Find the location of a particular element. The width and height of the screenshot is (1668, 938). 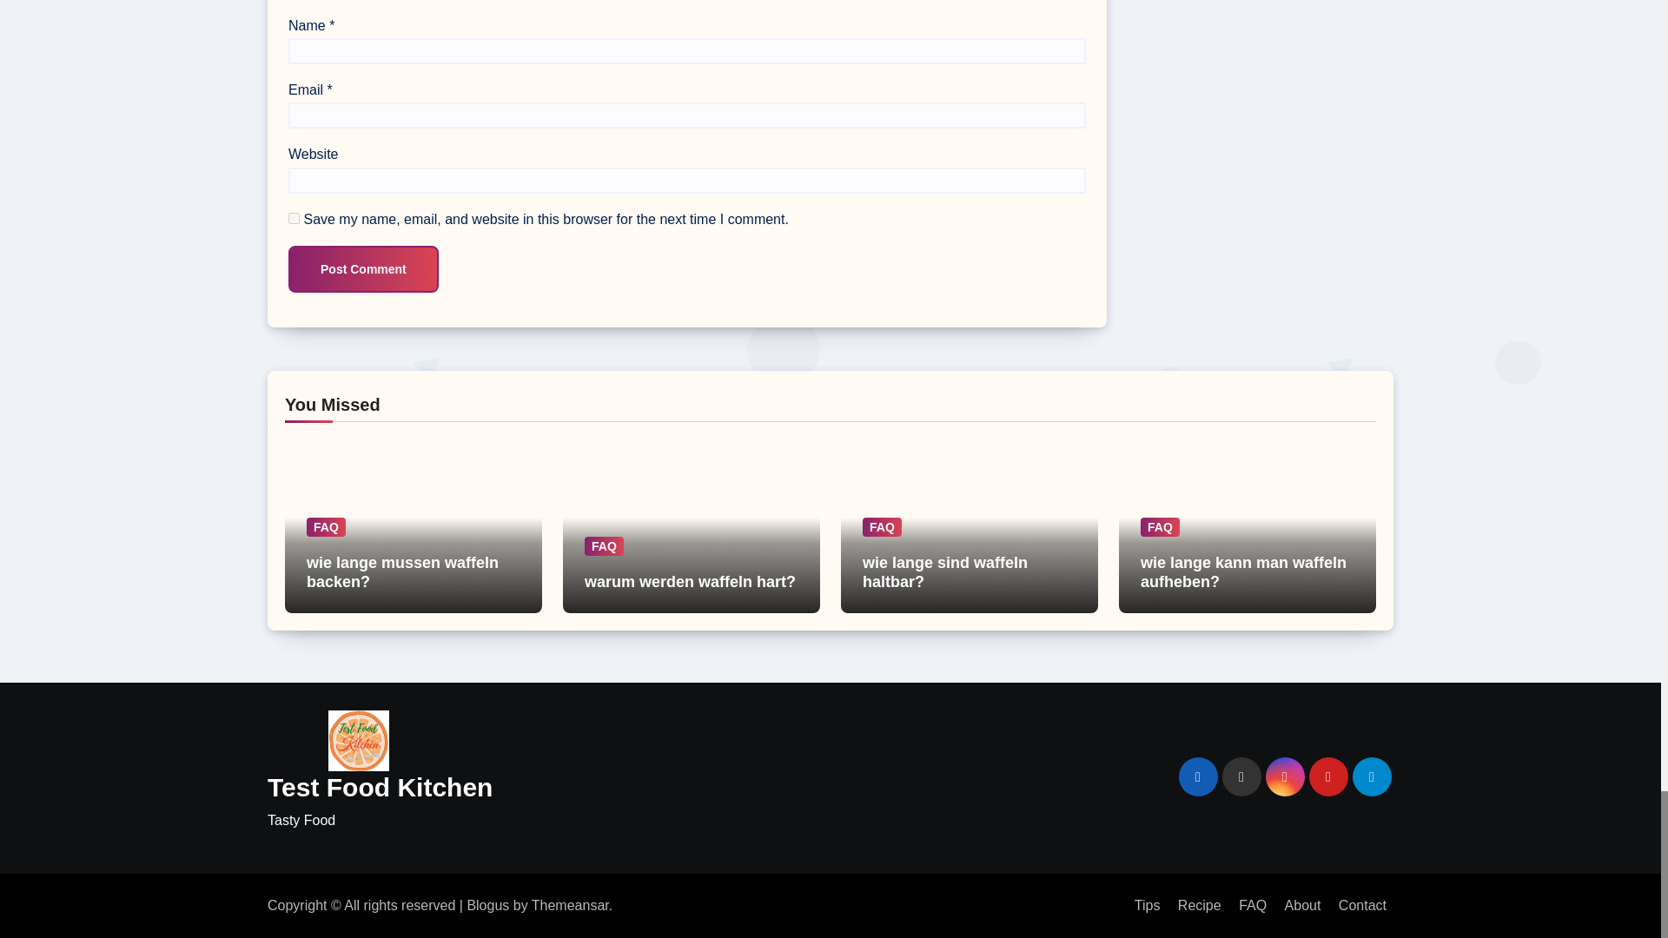

Permalink to: warum werden waffeln hart? is located at coordinates (690, 582).